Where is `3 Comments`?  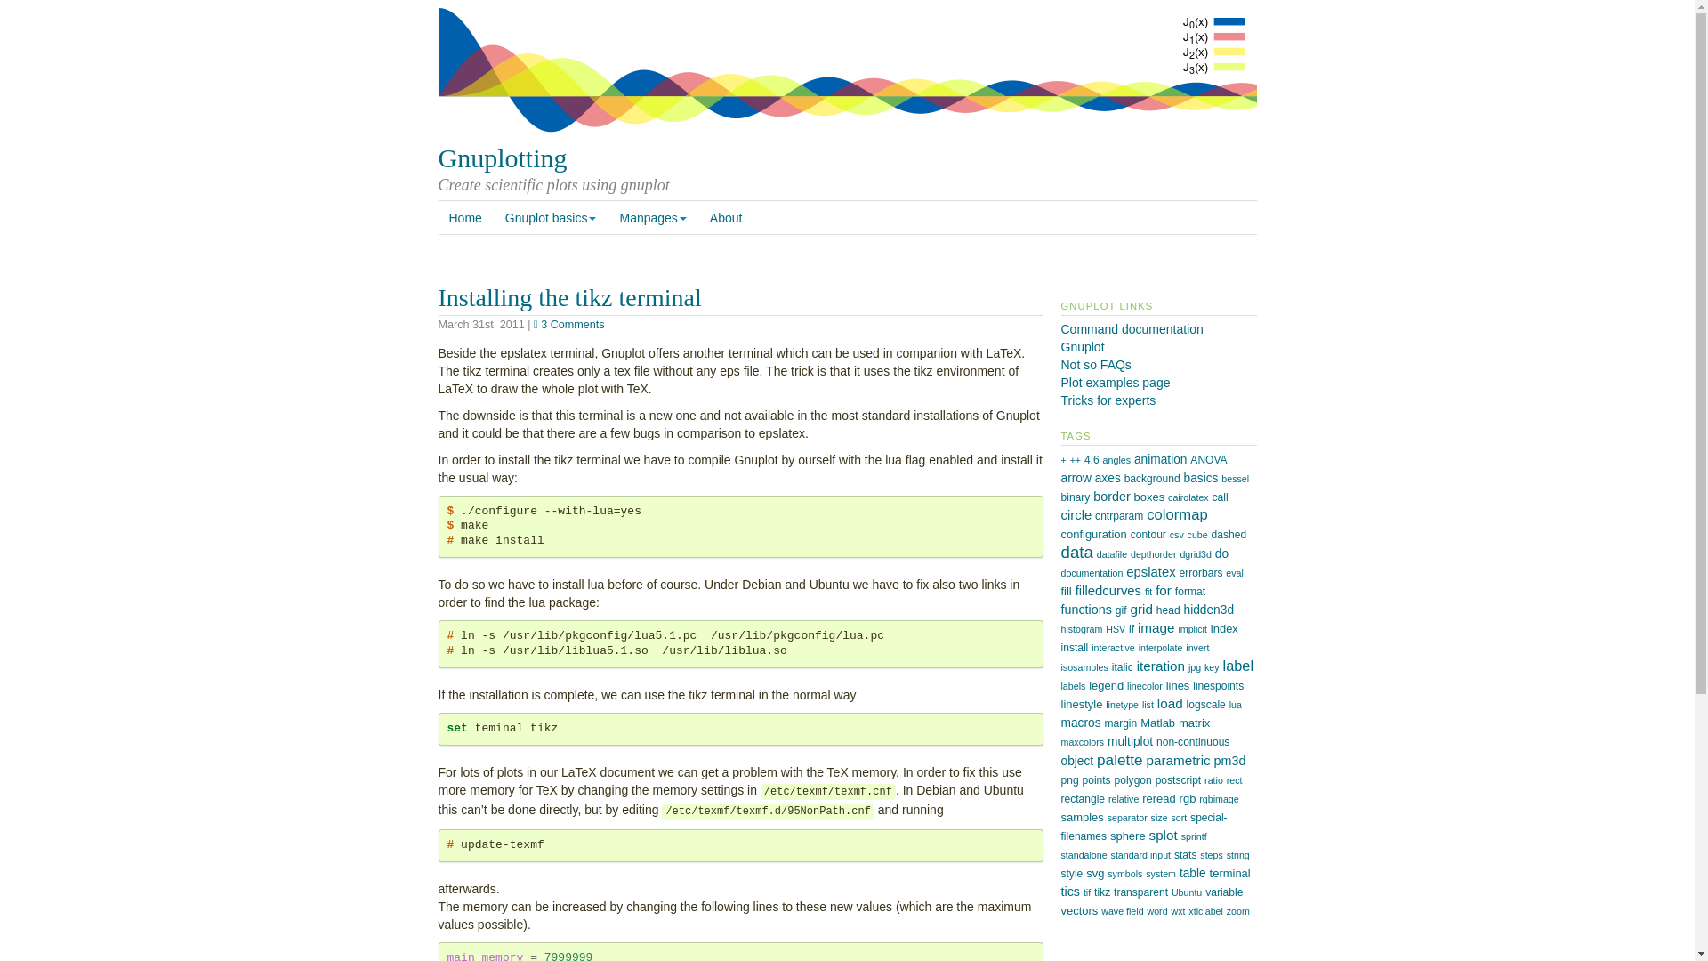 3 Comments is located at coordinates (568, 324).